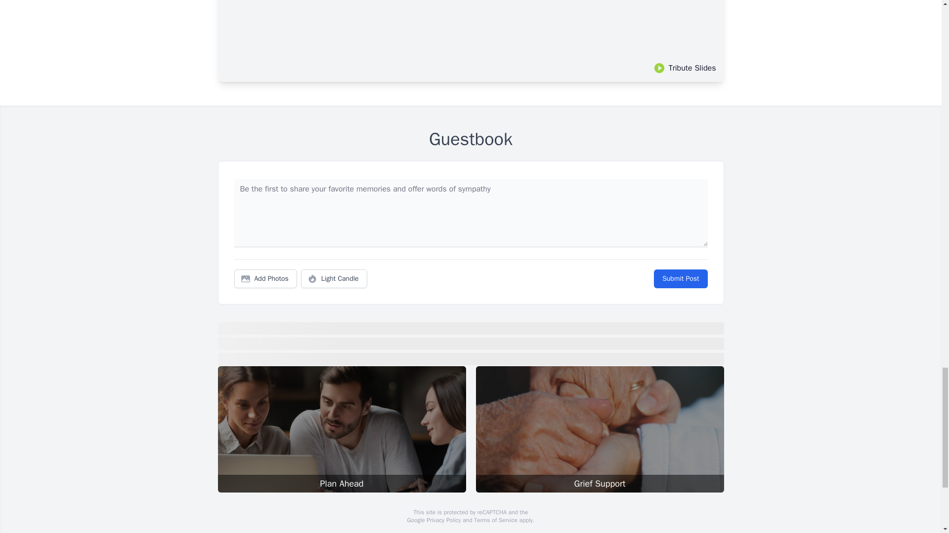 The height and width of the screenshot is (533, 949). What do you see at coordinates (495, 520) in the screenshot?
I see `Terms of Service` at bounding box center [495, 520].